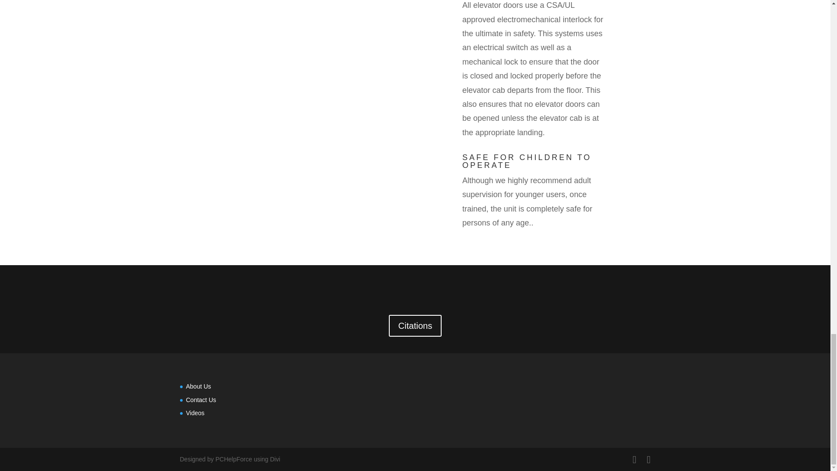 The image size is (837, 471). I want to click on About Us, so click(198, 386).